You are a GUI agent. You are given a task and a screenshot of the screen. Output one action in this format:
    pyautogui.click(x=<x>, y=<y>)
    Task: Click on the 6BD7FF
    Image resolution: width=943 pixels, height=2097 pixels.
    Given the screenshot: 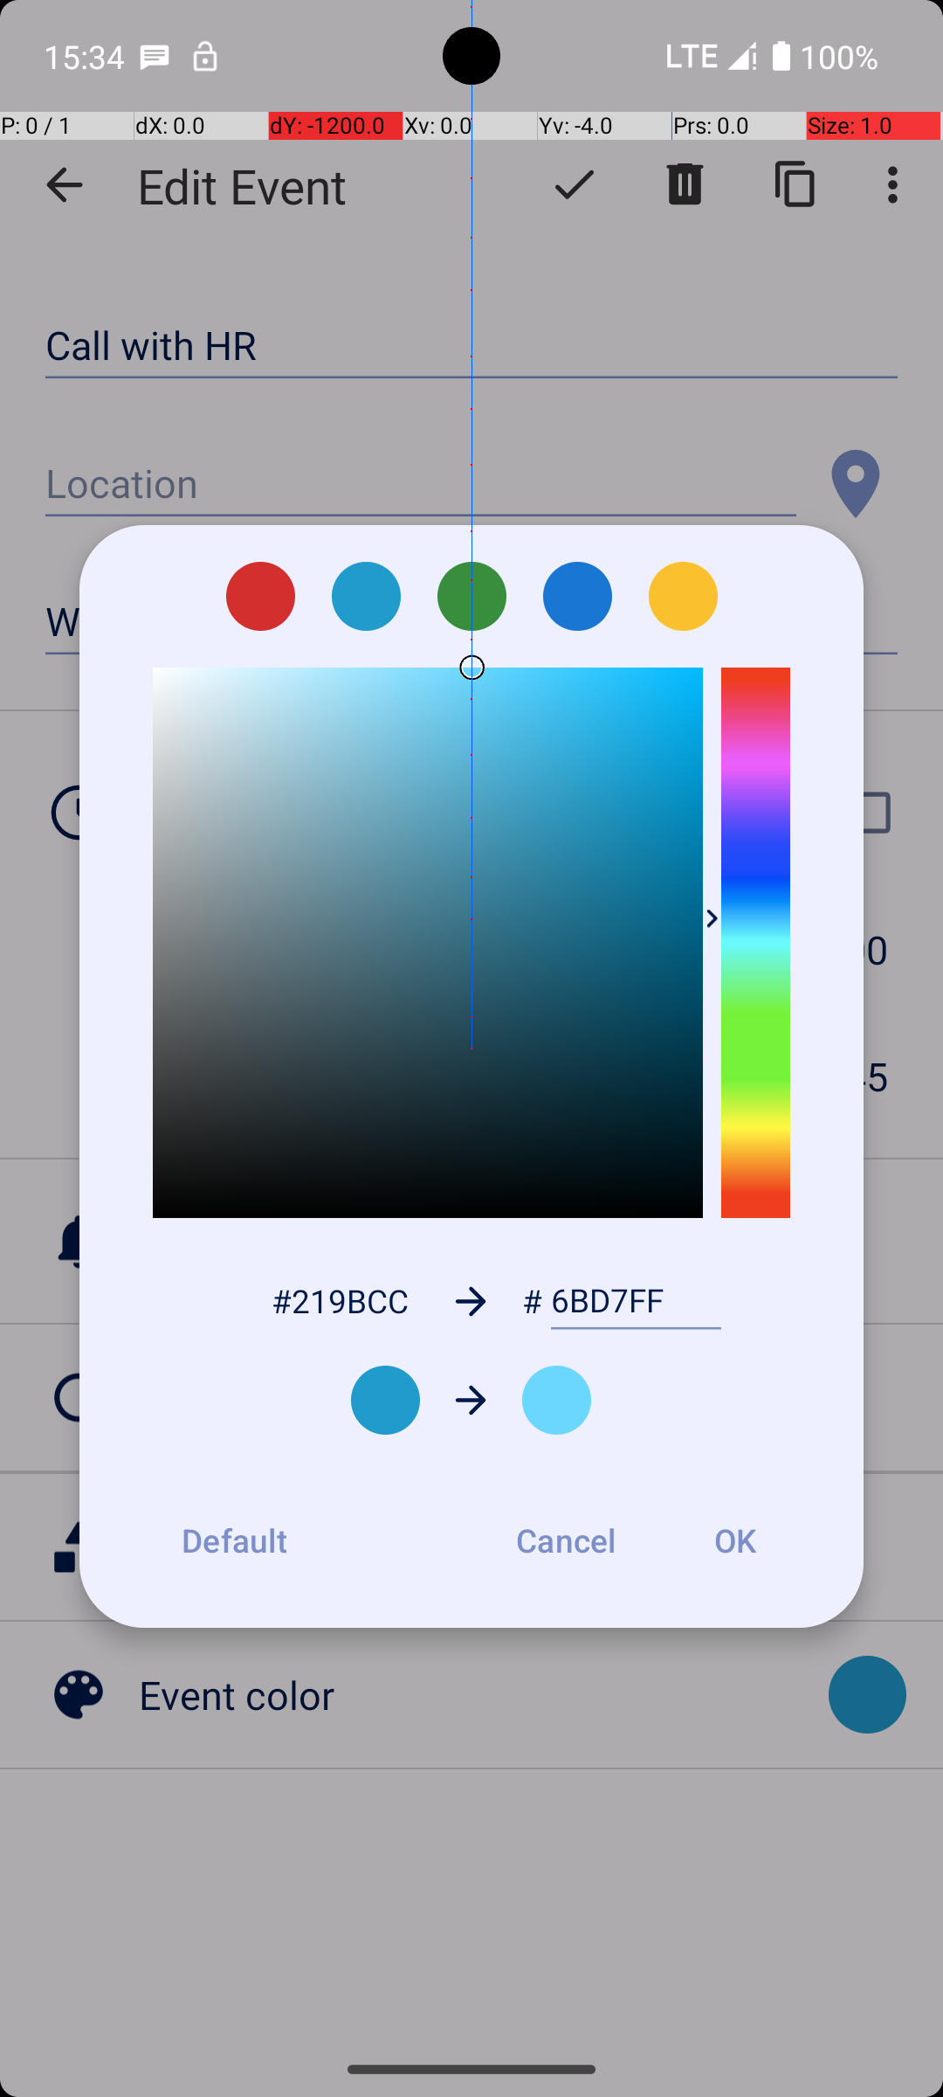 What is the action you would take?
    pyautogui.click(x=636, y=1301)
    